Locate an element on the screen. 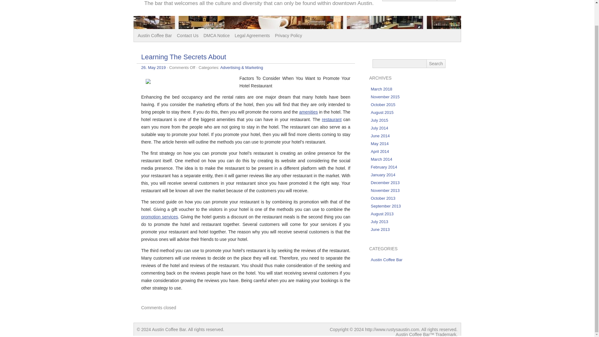 The width and height of the screenshot is (599, 337). Austin Coffee Bar is located at coordinates (387, 260).